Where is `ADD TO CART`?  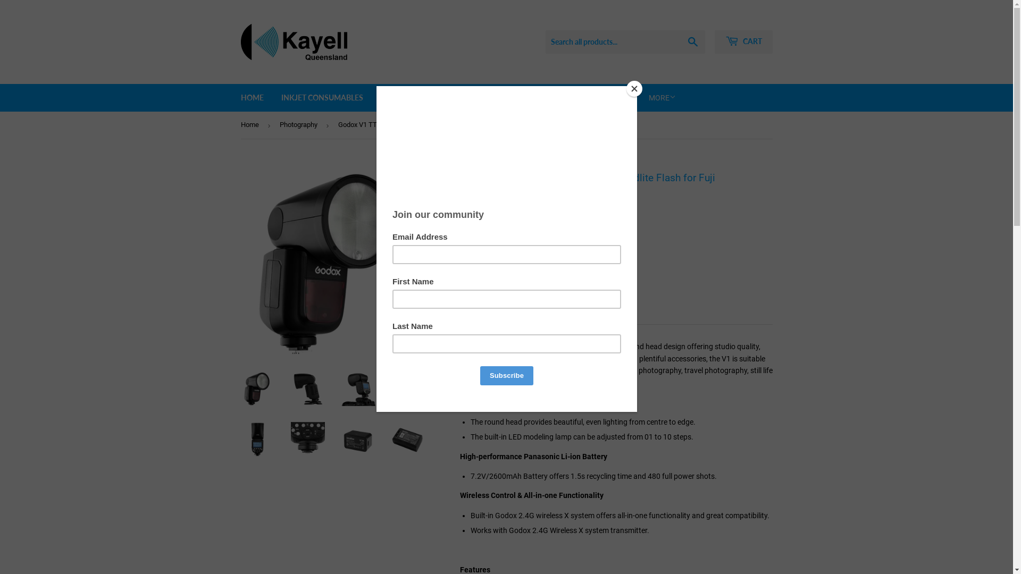 ADD TO CART is located at coordinates (504, 297).